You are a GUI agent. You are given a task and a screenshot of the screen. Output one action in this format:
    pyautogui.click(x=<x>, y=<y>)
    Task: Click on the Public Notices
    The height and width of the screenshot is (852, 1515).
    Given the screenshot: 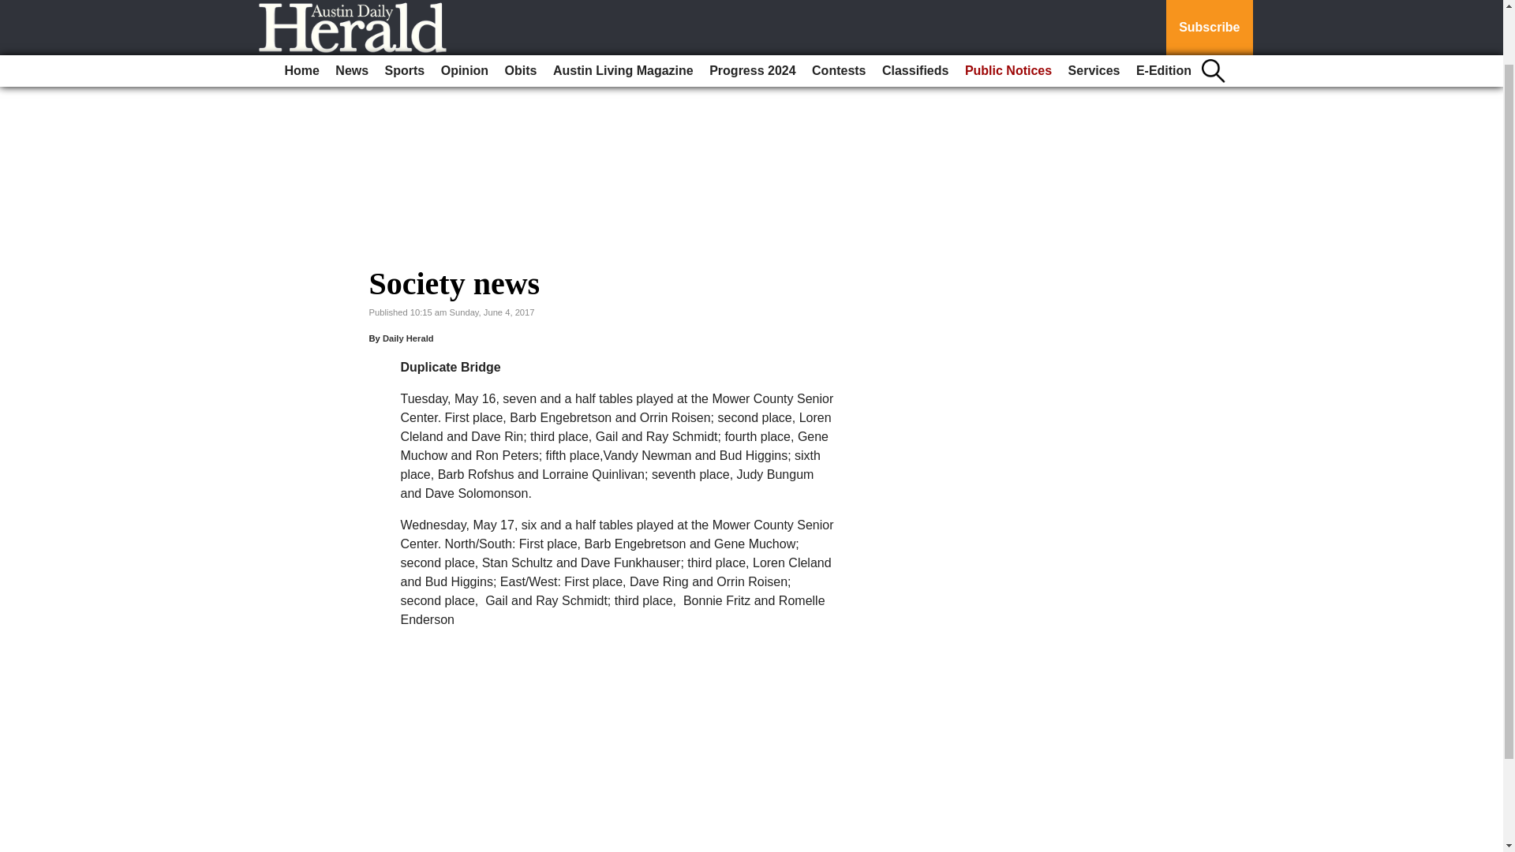 What is the action you would take?
    pyautogui.click(x=1008, y=11)
    